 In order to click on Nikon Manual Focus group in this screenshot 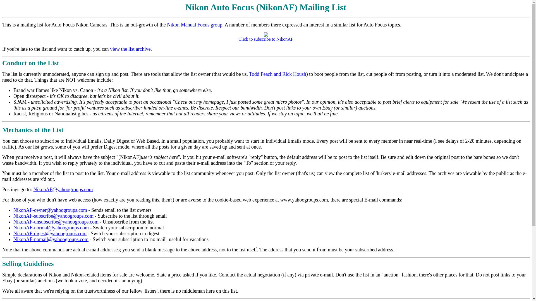, I will do `click(194, 25)`.